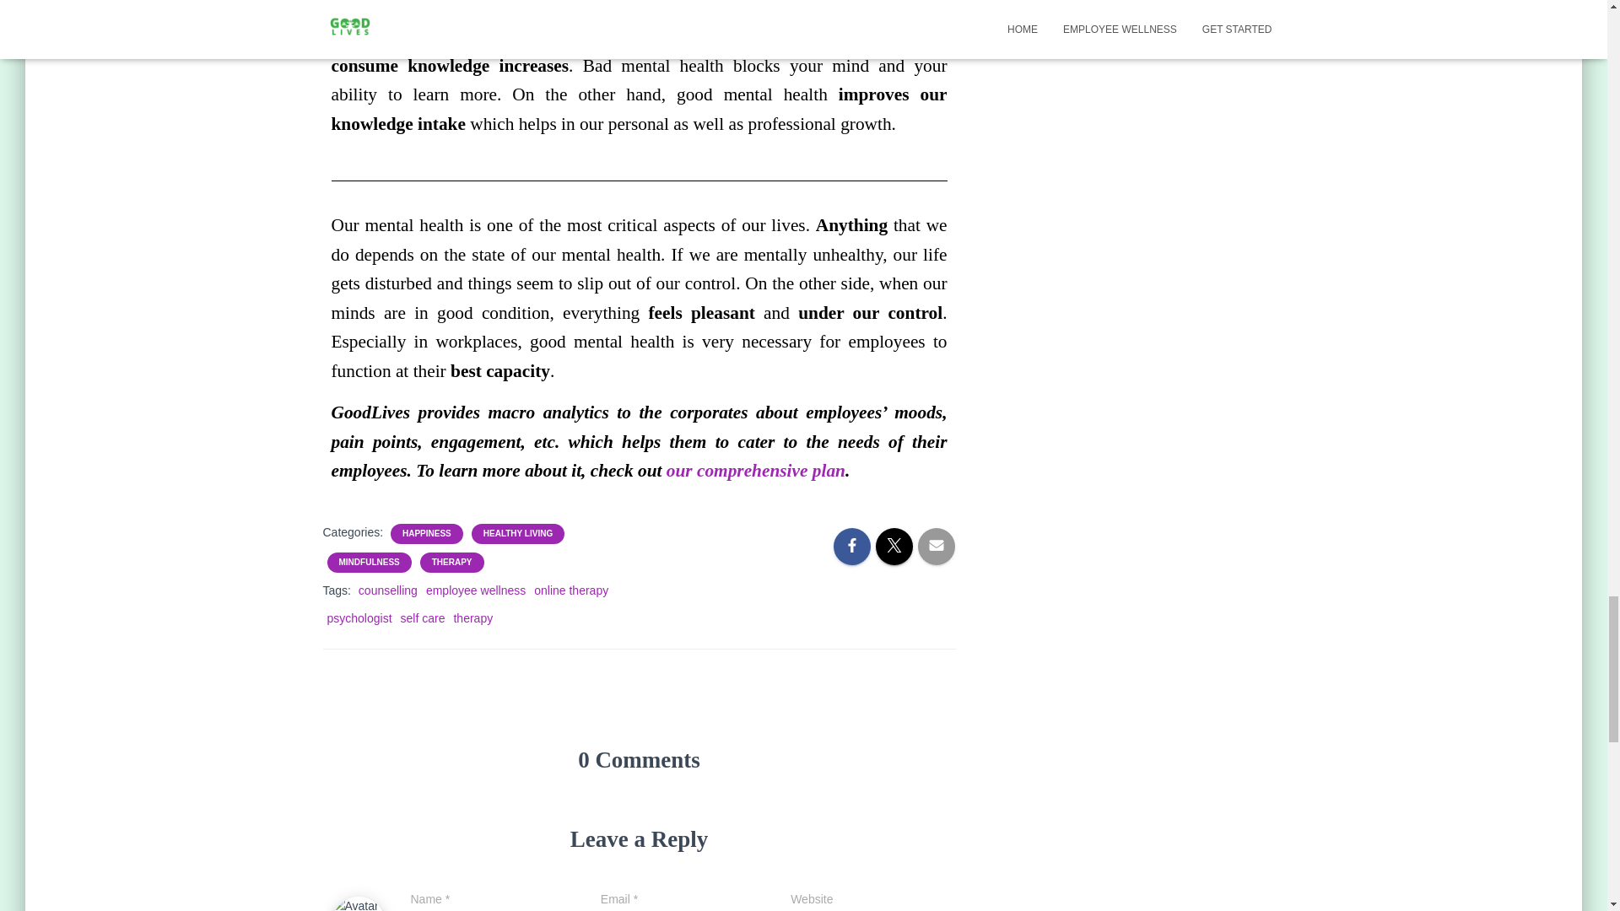  Describe the element at coordinates (427, 534) in the screenshot. I see `HAPPINESS` at that location.